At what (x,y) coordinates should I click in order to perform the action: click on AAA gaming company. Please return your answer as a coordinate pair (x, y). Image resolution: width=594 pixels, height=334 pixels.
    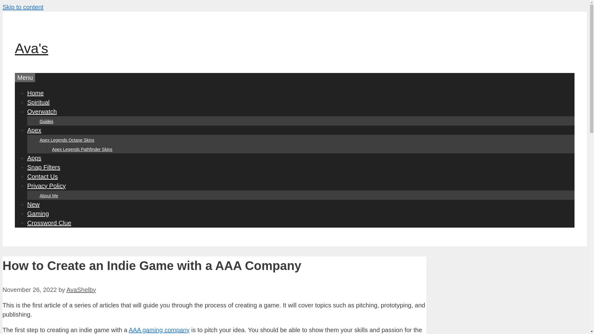
    Looking at the image, I should click on (159, 330).